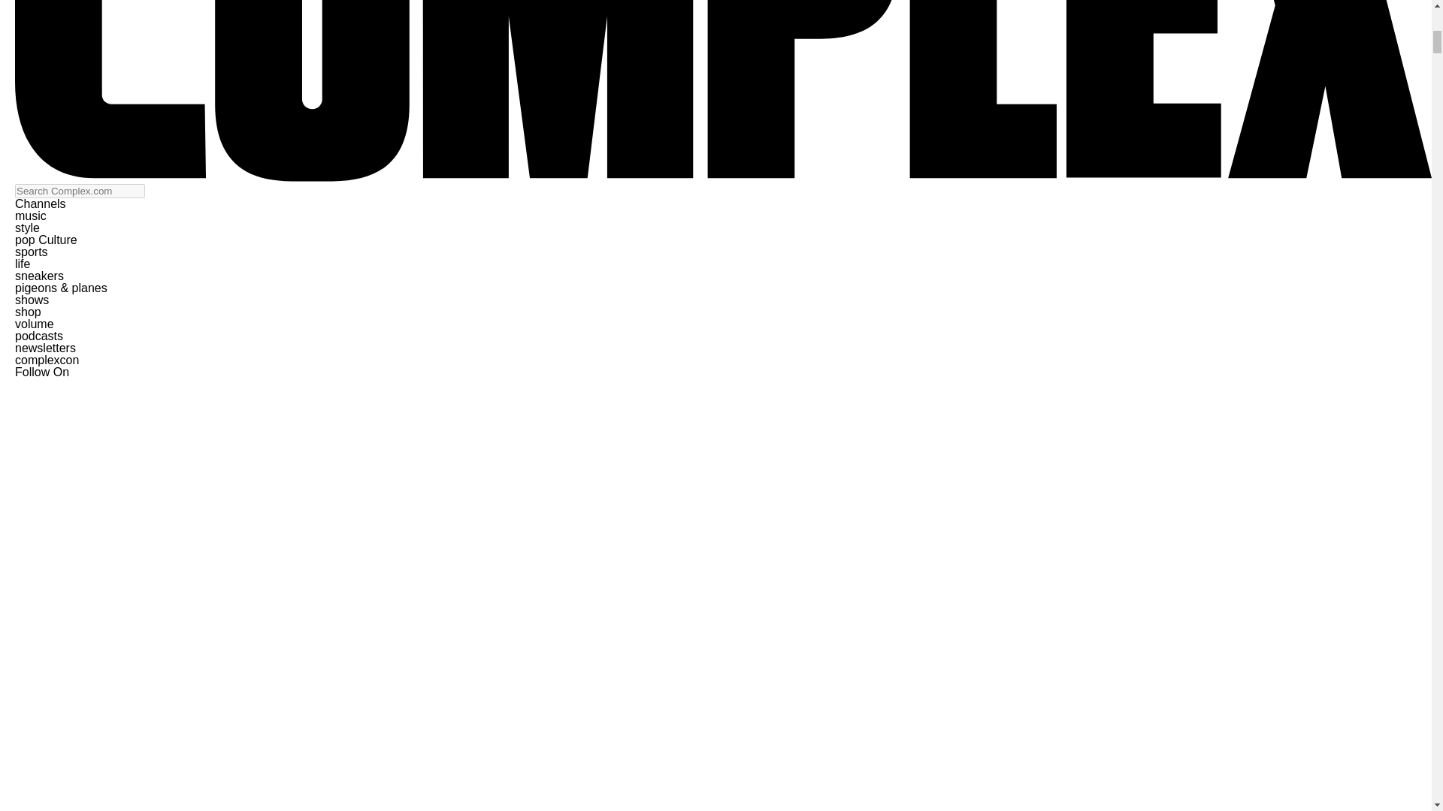 The width and height of the screenshot is (1443, 811). I want to click on style, so click(27, 228).